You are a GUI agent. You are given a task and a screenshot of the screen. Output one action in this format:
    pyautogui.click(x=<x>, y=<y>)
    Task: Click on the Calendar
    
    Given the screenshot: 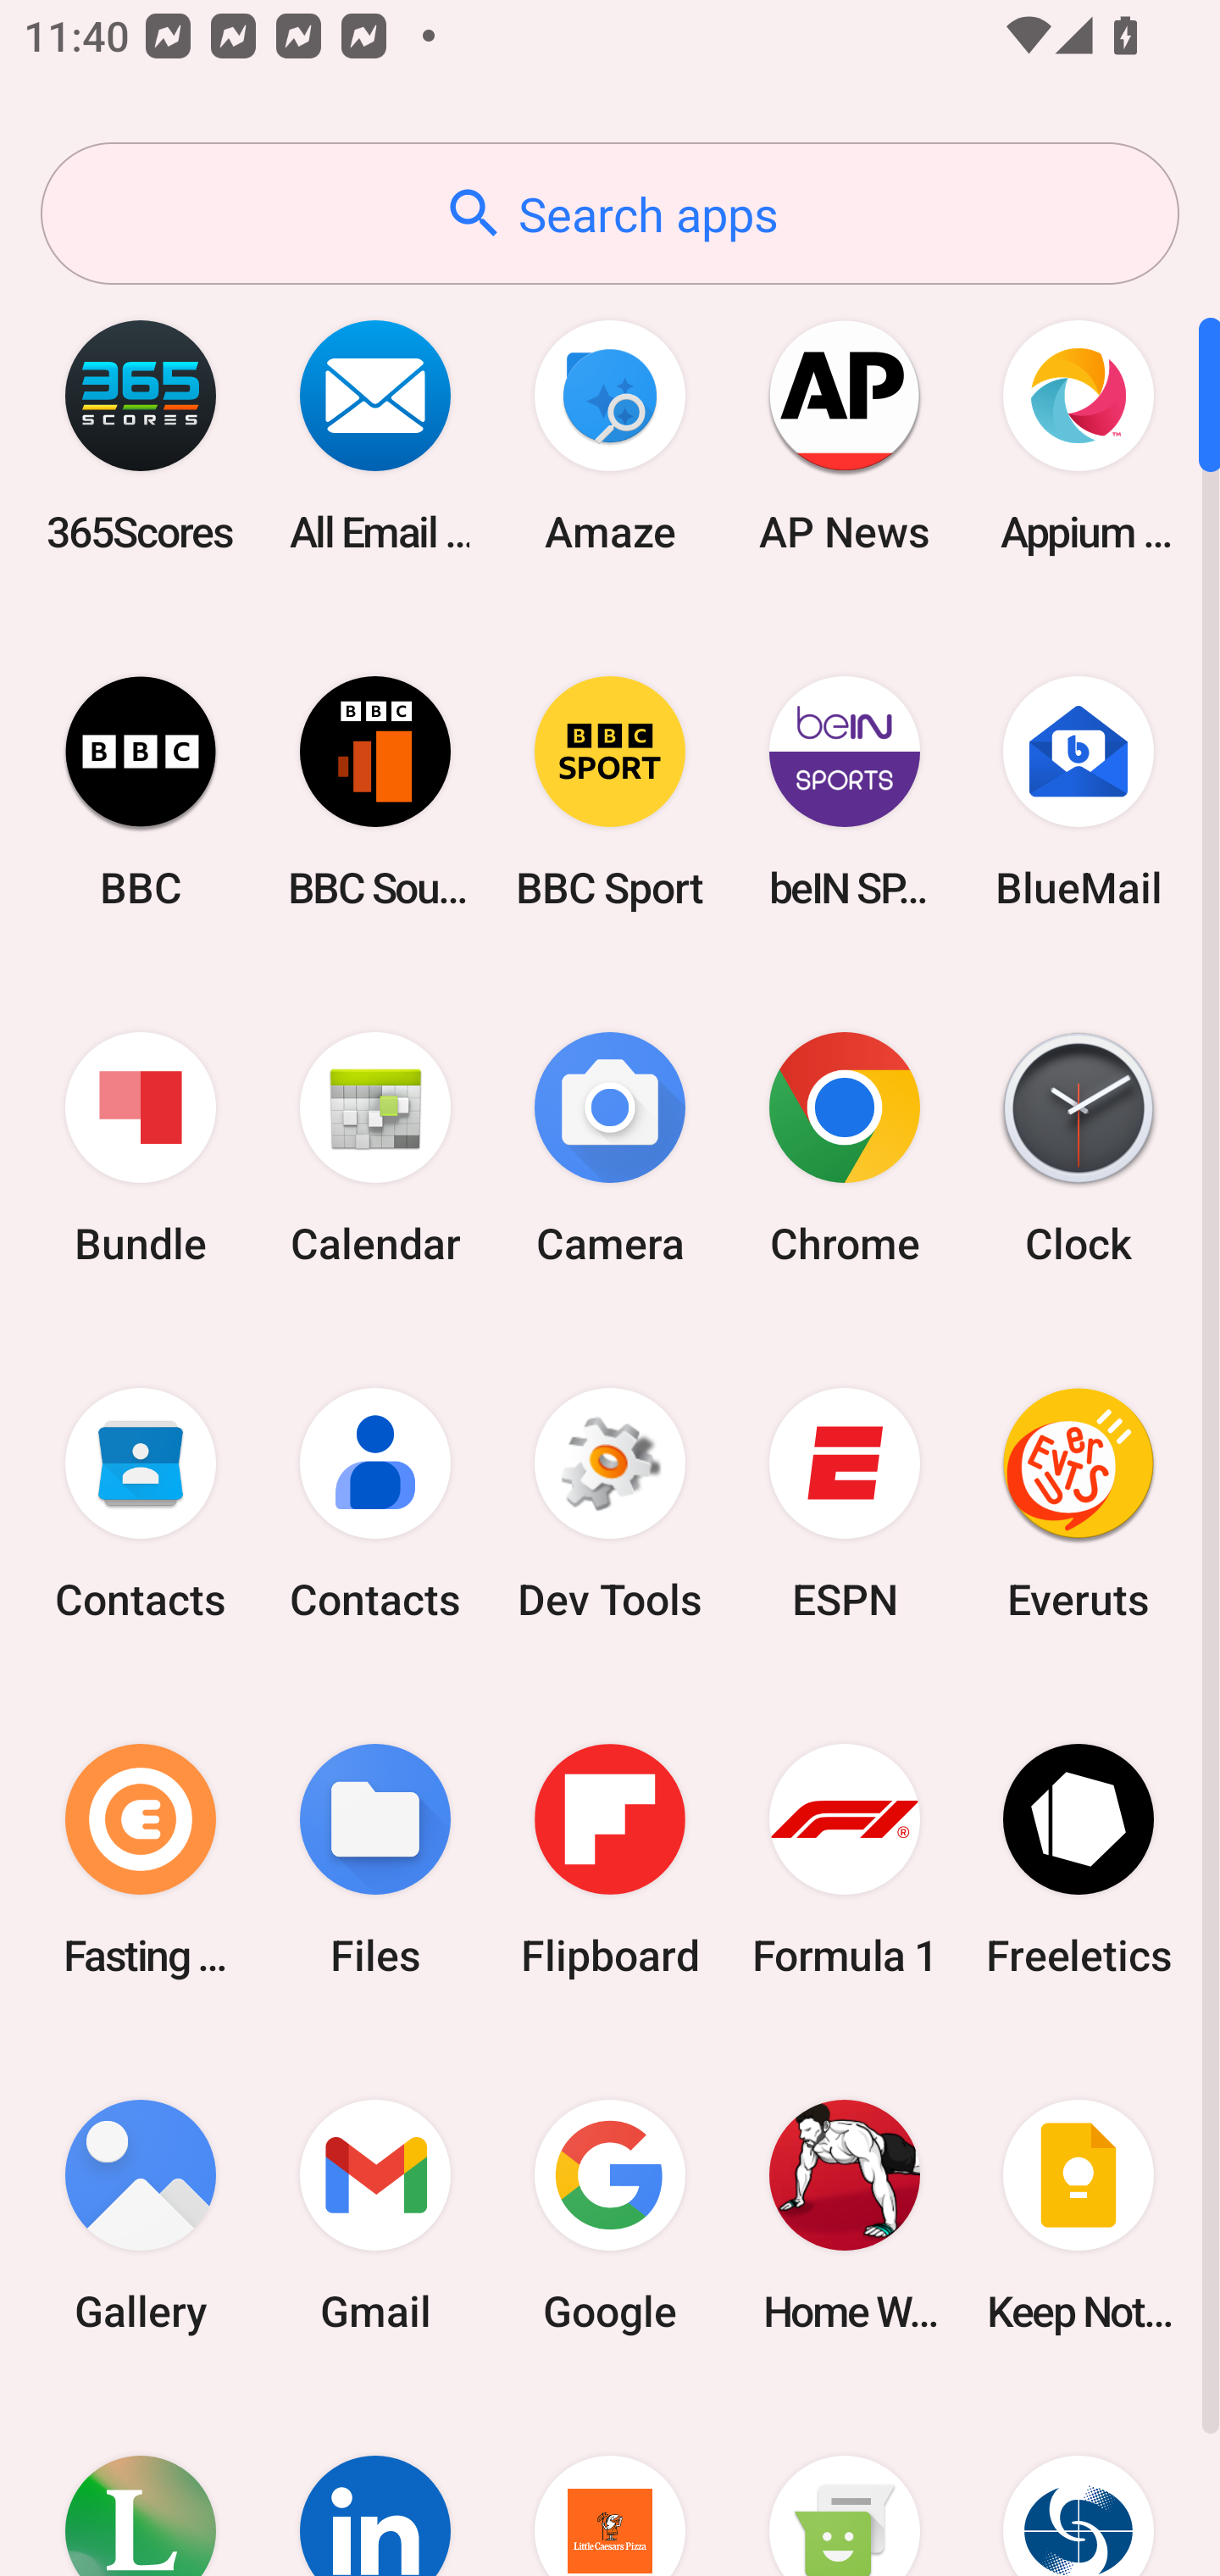 What is the action you would take?
    pyautogui.click(x=375, y=1149)
    